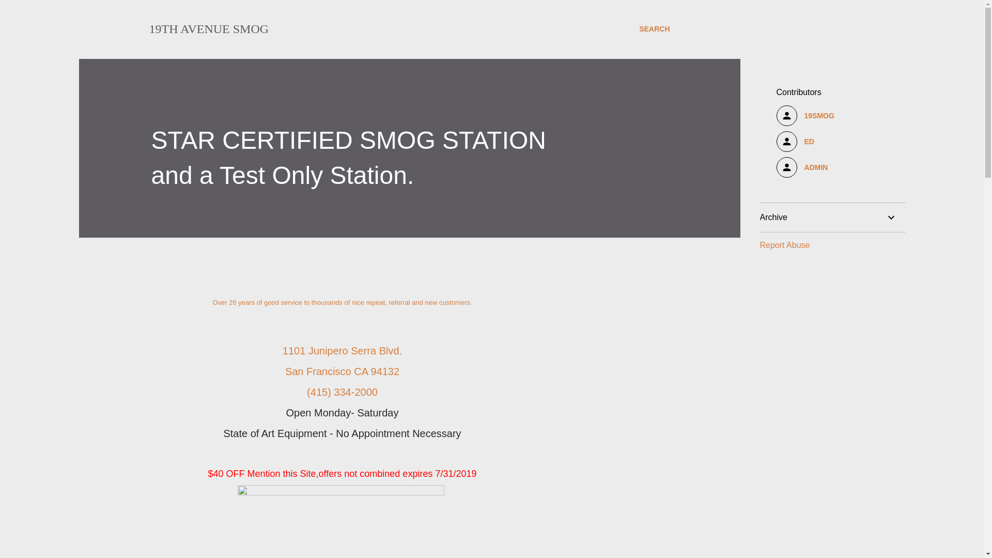 This screenshot has height=558, width=992. Describe the element at coordinates (784, 245) in the screenshot. I see `Report Abuse` at that location.